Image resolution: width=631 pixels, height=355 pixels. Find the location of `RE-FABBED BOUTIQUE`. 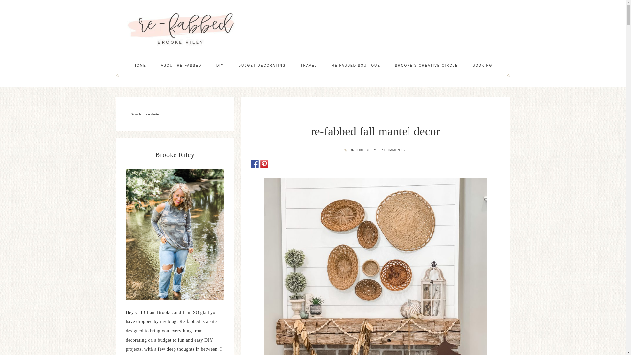

RE-FABBED BOUTIQUE is located at coordinates (356, 65).